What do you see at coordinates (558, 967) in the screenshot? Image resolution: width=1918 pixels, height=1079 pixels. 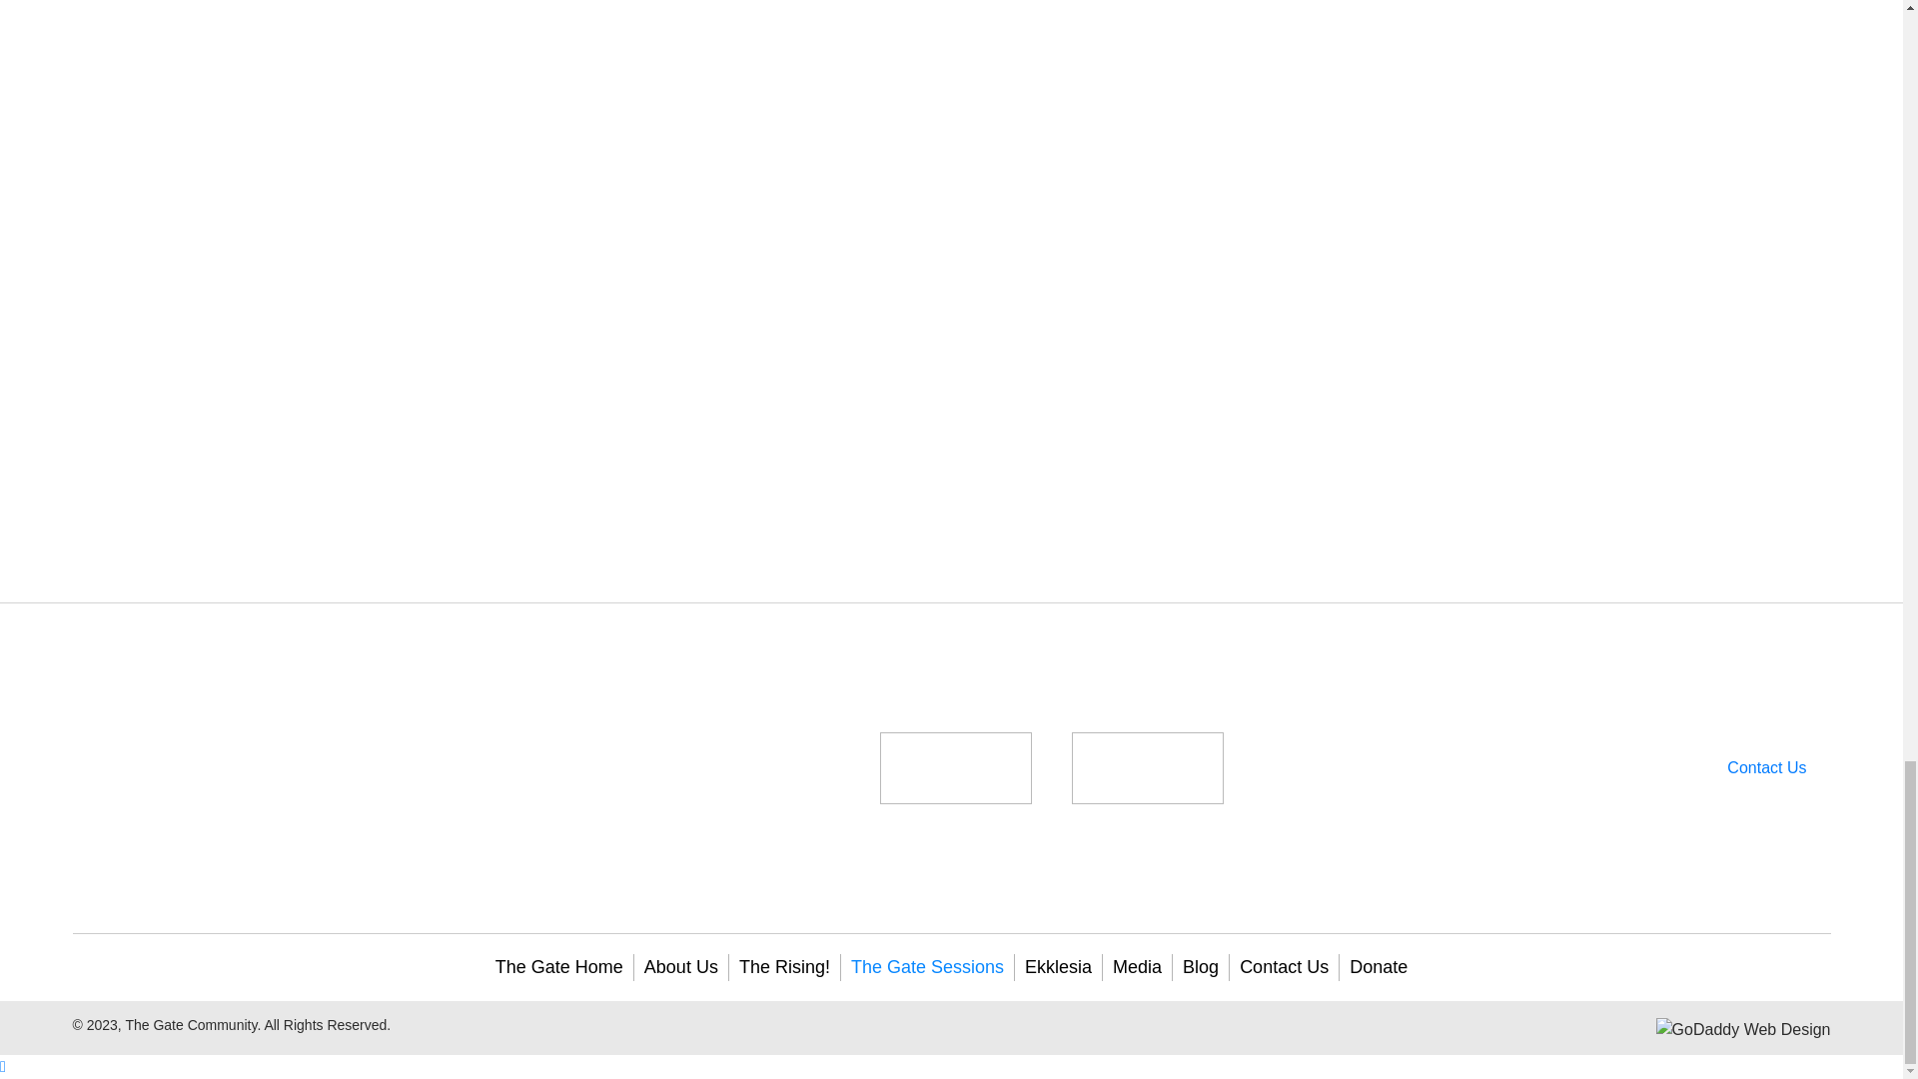 I see `The Gate Home` at bounding box center [558, 967].